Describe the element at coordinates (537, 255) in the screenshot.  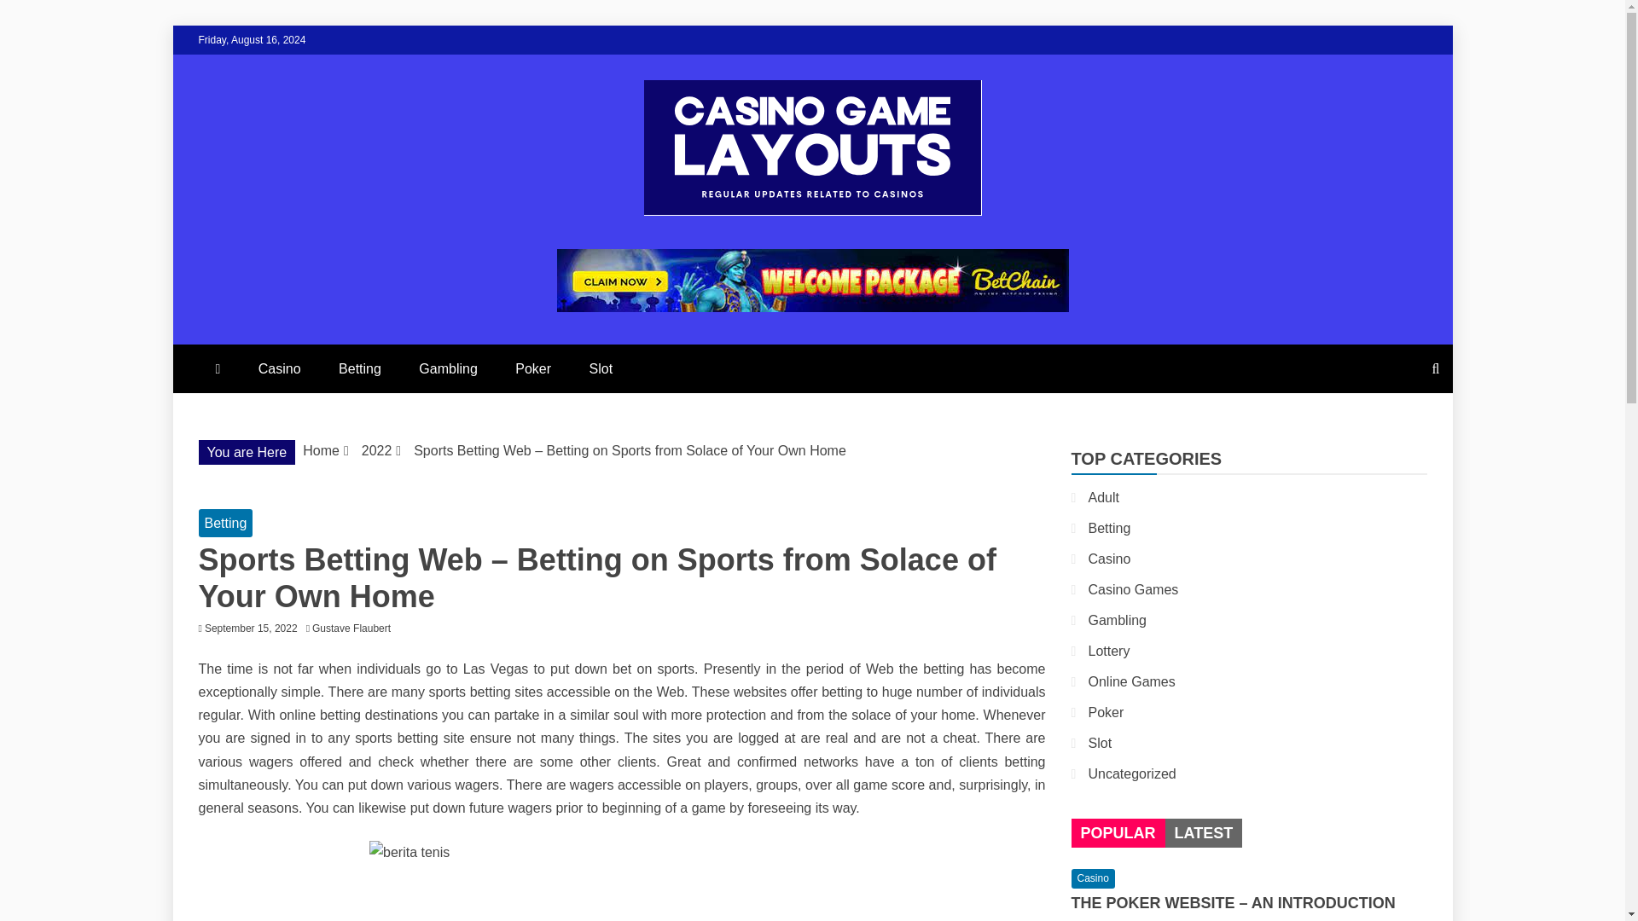
I see `CASINO GAME LAYOUTS` at that location.